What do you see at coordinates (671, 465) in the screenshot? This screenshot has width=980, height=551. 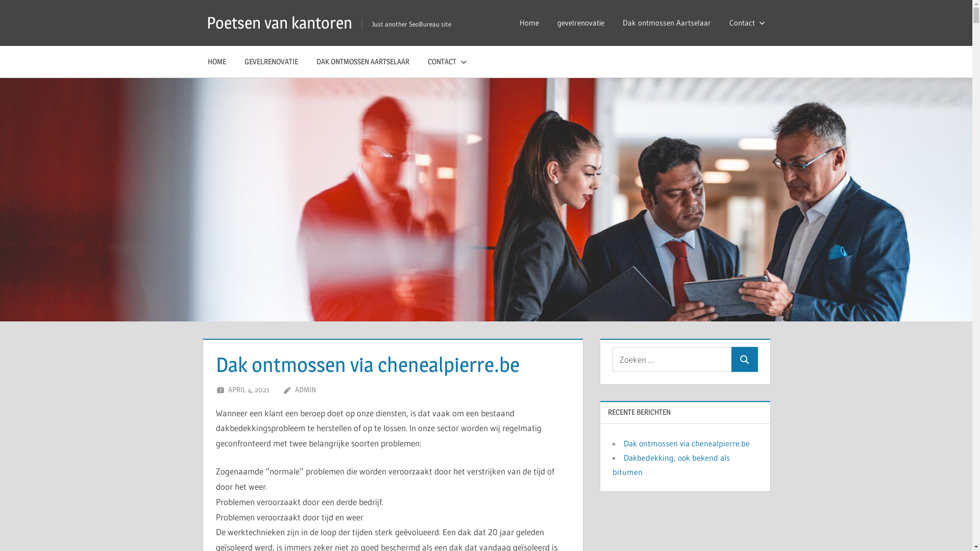 I see `Dakbedekking, ook bekend als bitumen` at bounding box center [671, 465].